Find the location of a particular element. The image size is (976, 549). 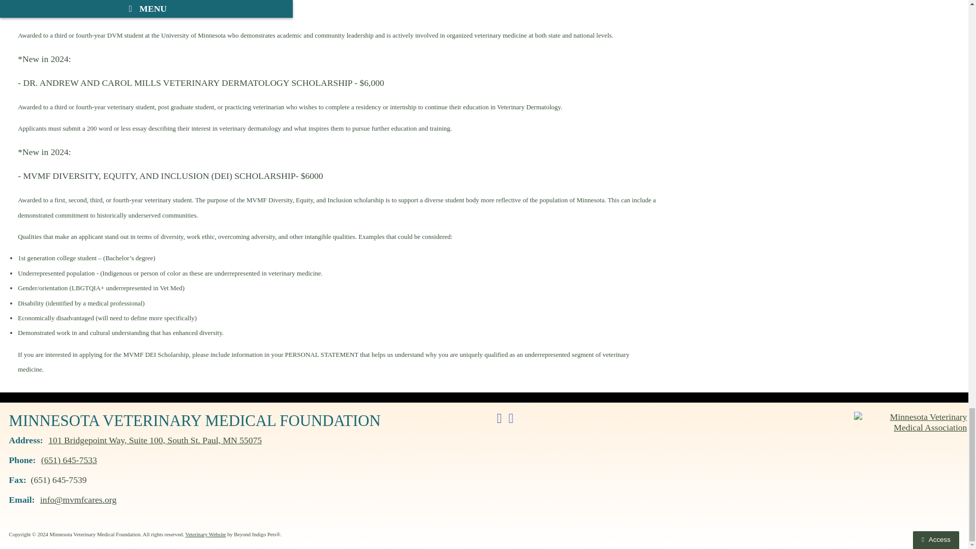

101 Bridgepoint Way, Suite 100, South St. Paul, MN 55075 is located at coordinates (155, 440).